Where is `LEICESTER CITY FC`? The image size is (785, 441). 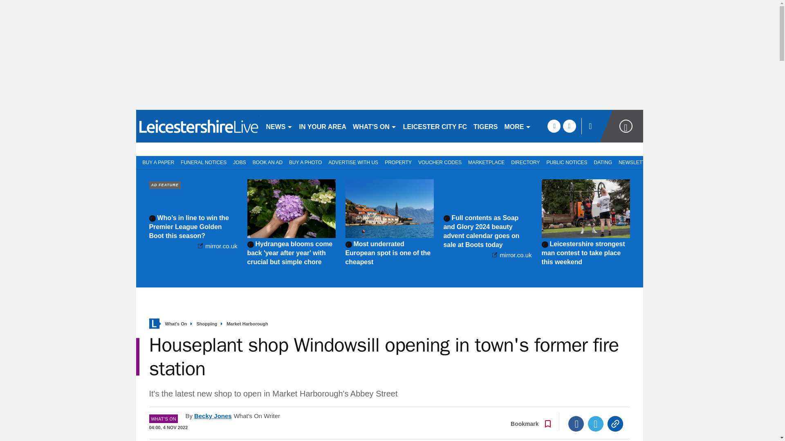
LEICESTER CITY FC is located at coordinates (435, 126).